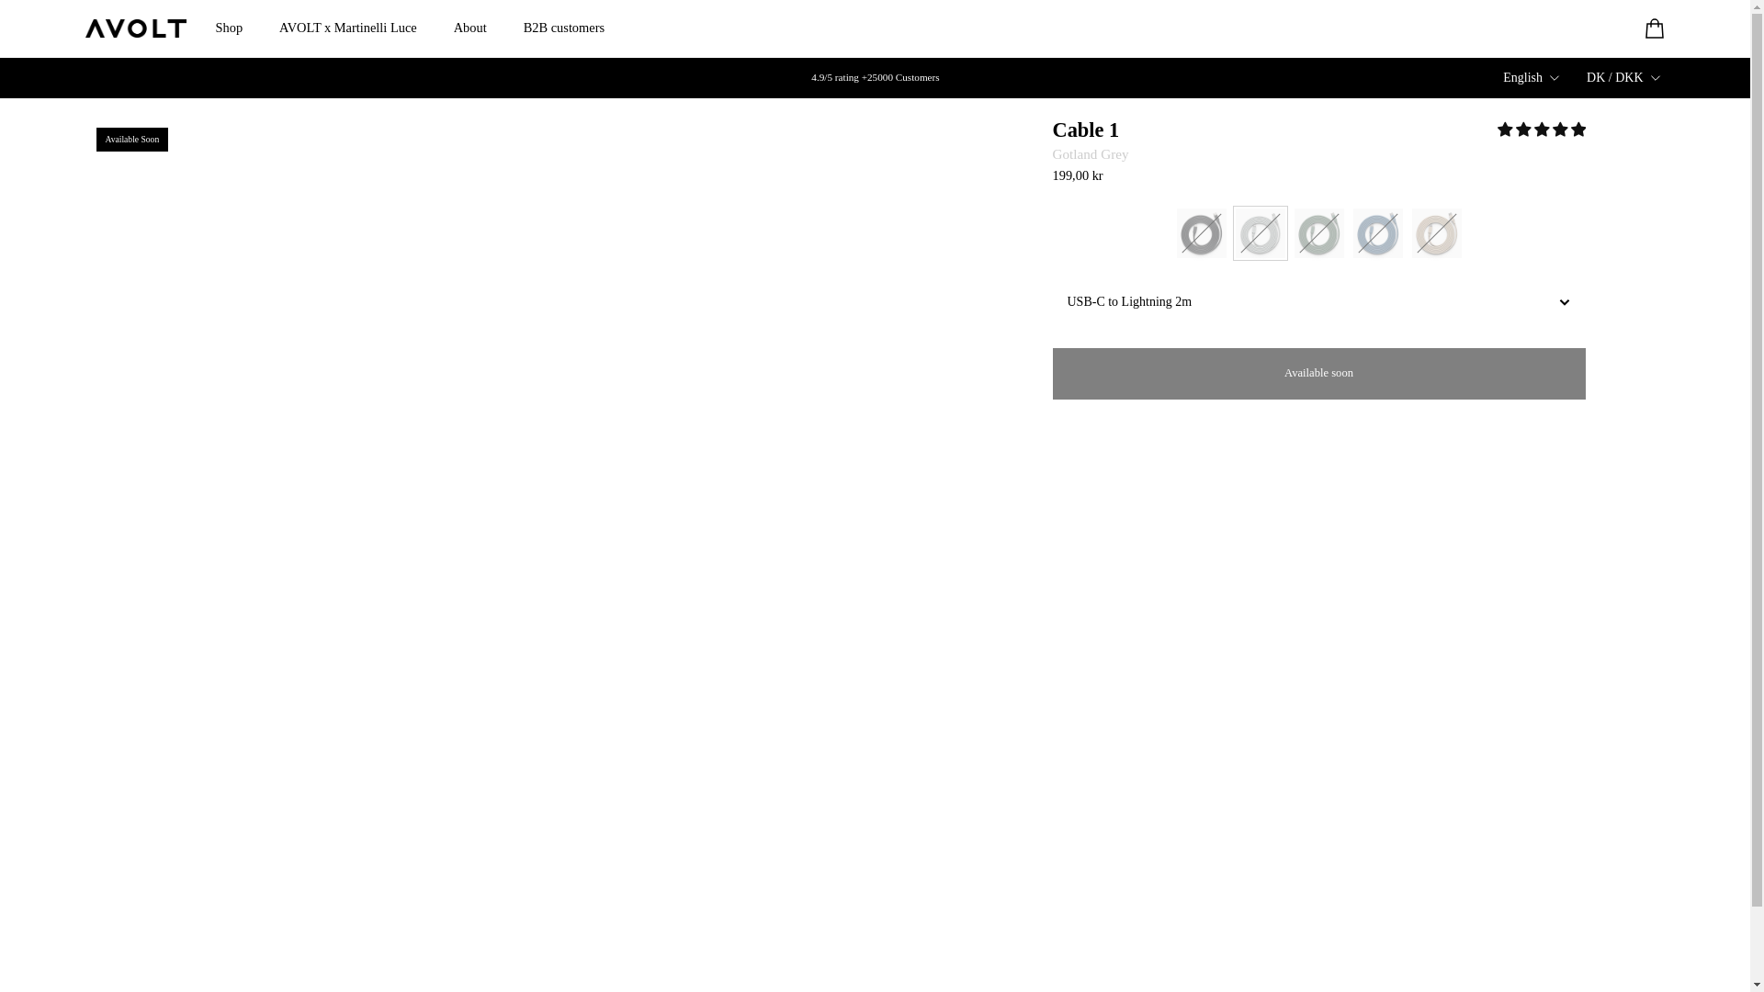 The height and width of the screenshot is (992, 1764). I want to click on AVOLT x Martinelli Luce, so click(348, 37).